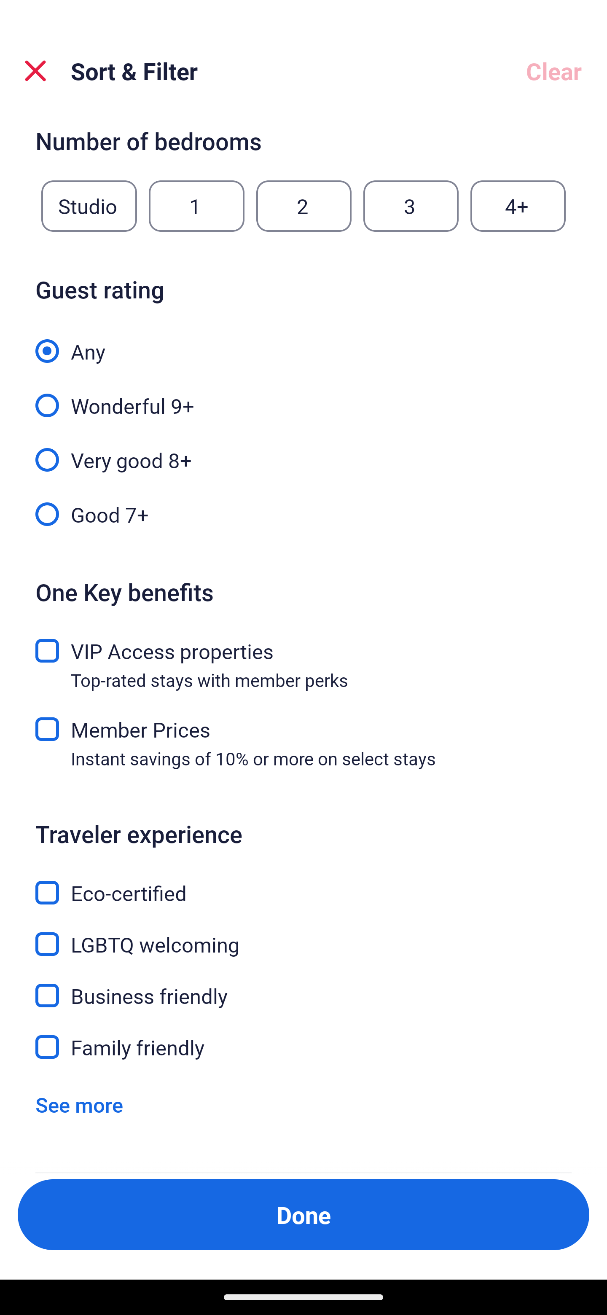 Image resolution: width=607 pixels, height=1315 pixels. Describe the element at coordinates (303, 207) in the screenshot. I see `2` at that location.